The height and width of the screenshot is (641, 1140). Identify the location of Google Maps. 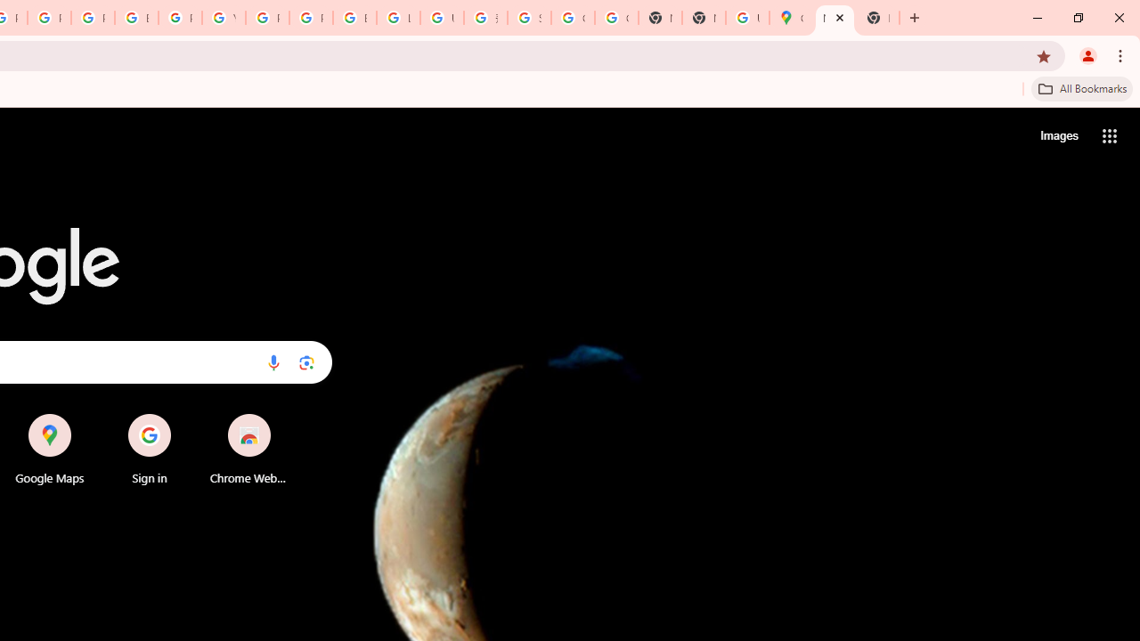
(791, 18).